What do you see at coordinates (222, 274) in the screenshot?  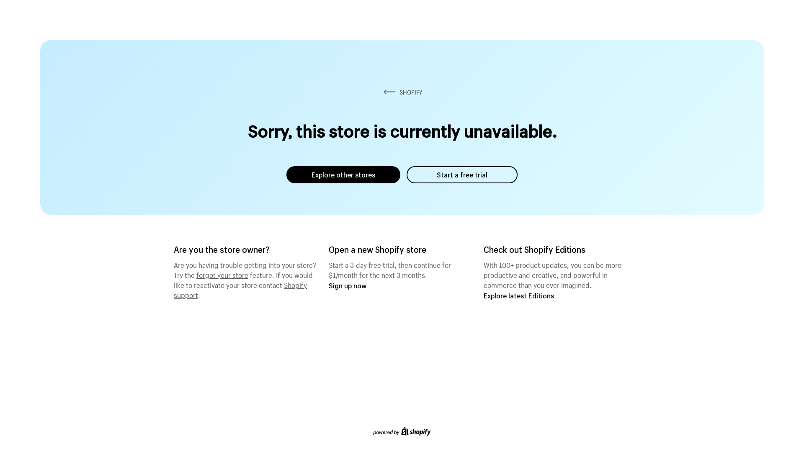 I see `forgot your store` at bounding box center [222, 274].